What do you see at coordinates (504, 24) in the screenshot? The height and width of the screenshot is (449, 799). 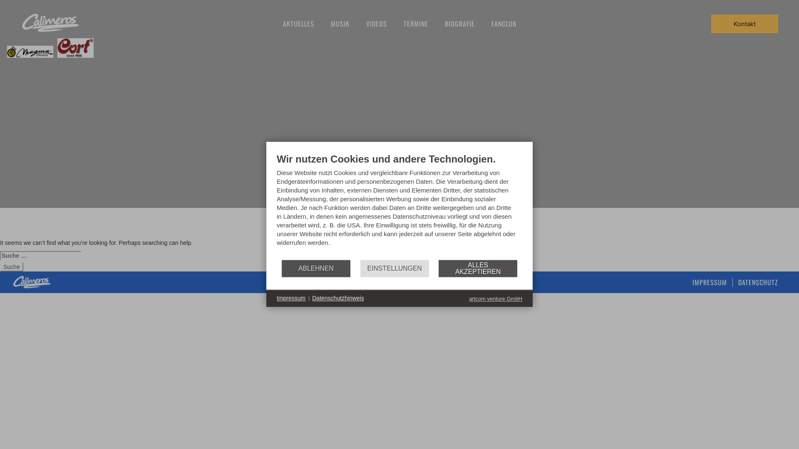 I see `FANCLUB` at bounding box center [504, 24].